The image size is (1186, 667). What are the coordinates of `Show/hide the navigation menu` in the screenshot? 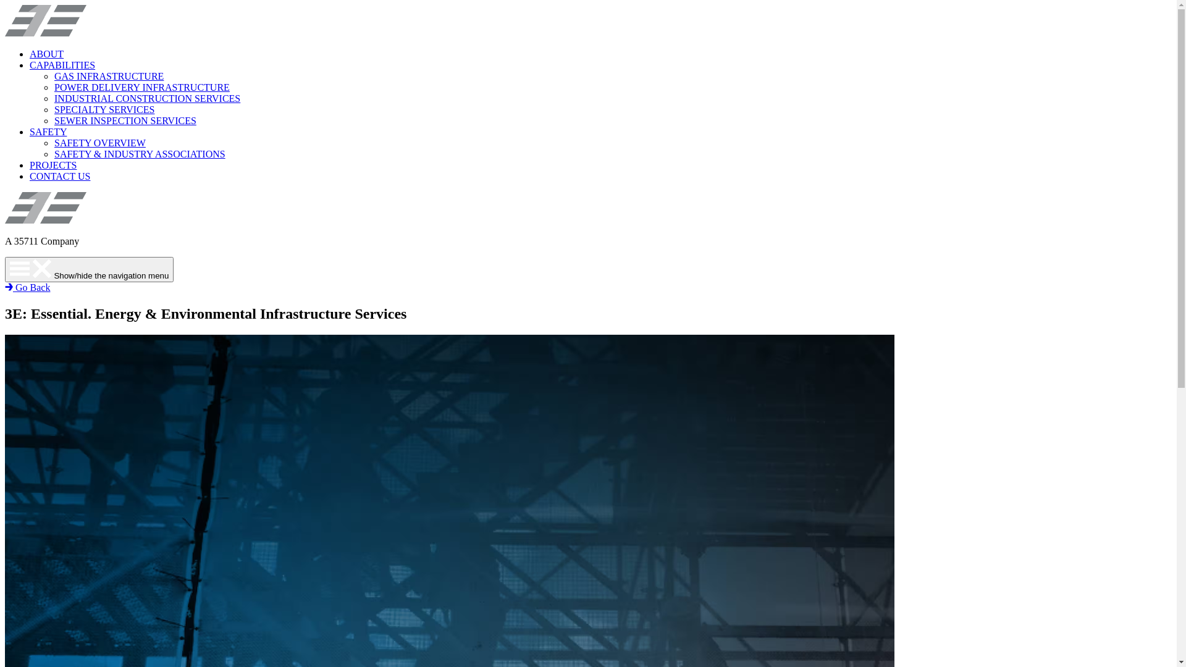 It's located at (89, 269).